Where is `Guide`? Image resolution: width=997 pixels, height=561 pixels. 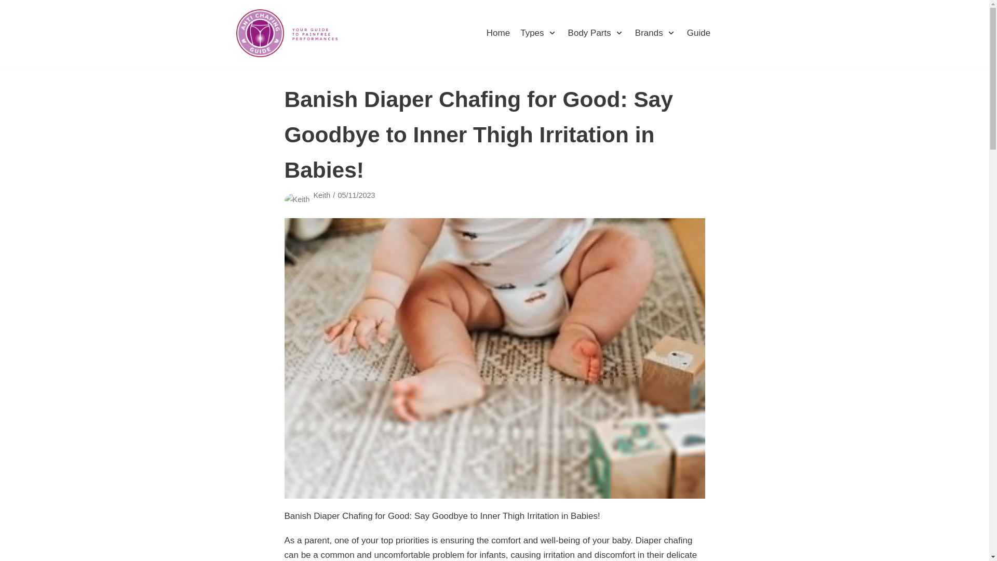 Guide is located at coordinates (698, 32).